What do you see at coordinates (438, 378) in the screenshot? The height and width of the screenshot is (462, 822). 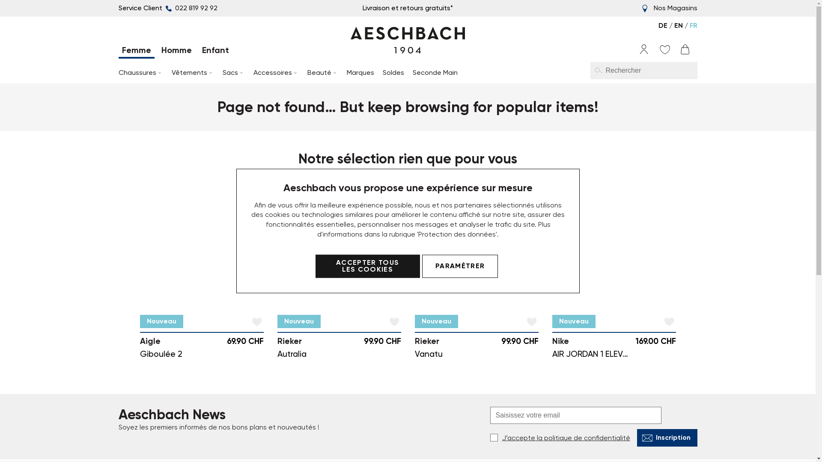 I see `Nos magasins` at bounding box center [438, 378].